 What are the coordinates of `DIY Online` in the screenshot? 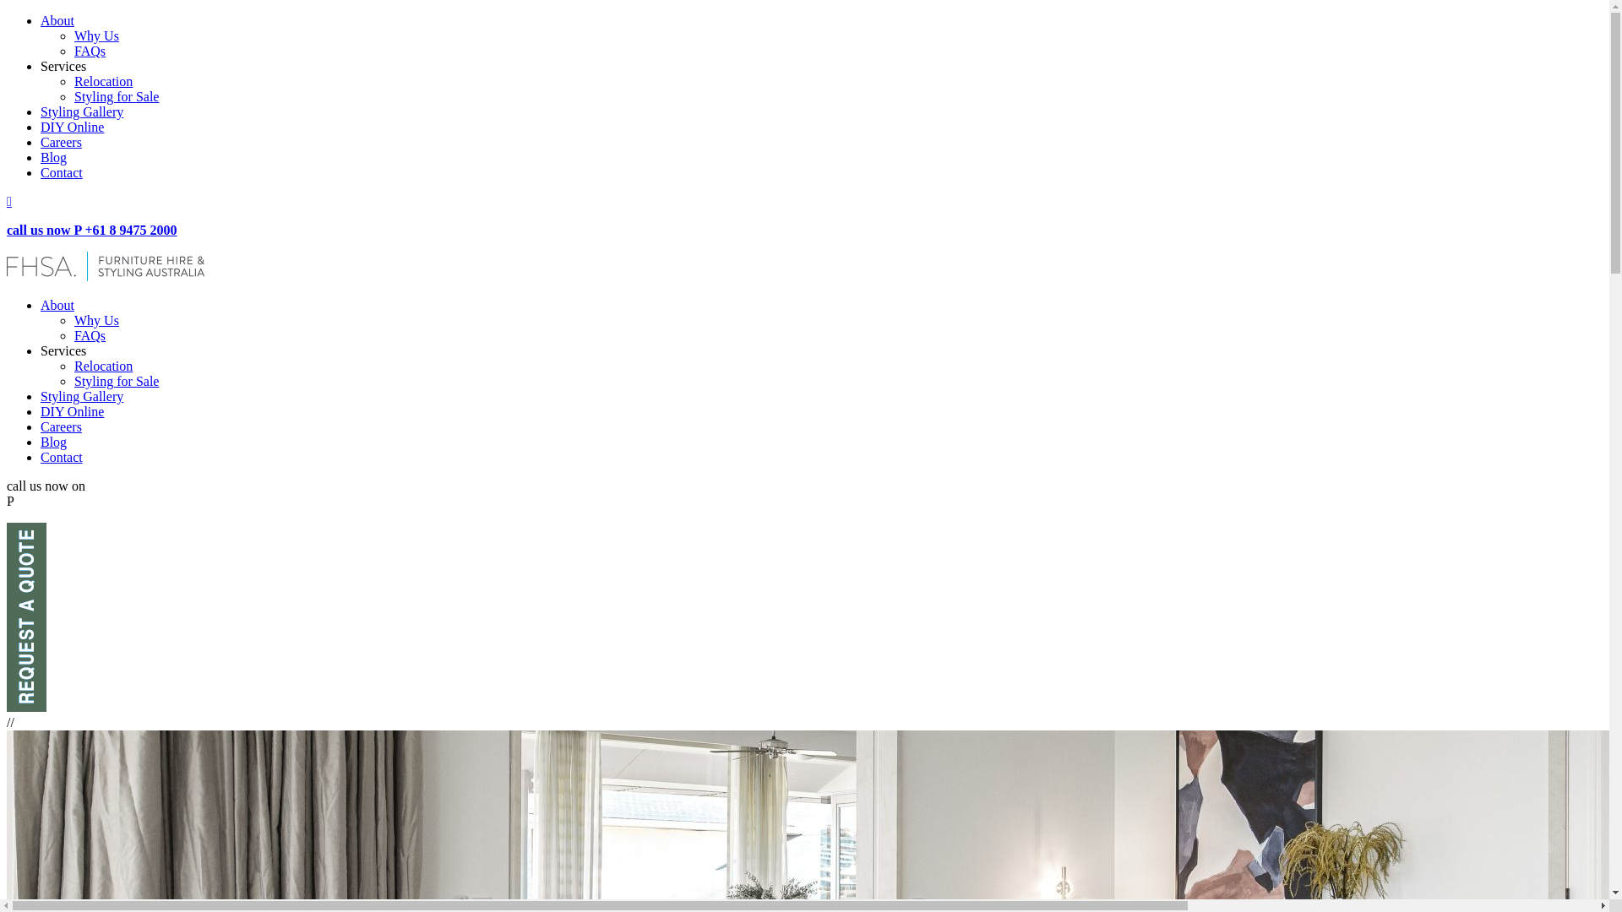 It's located at (72, 127).